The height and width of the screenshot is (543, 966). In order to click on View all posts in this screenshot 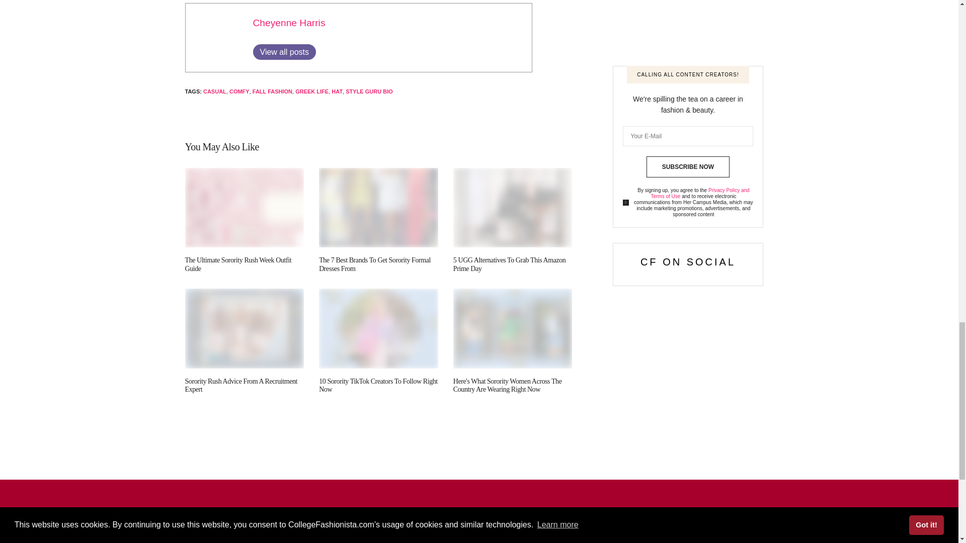, I will do `click(284, 51)`.